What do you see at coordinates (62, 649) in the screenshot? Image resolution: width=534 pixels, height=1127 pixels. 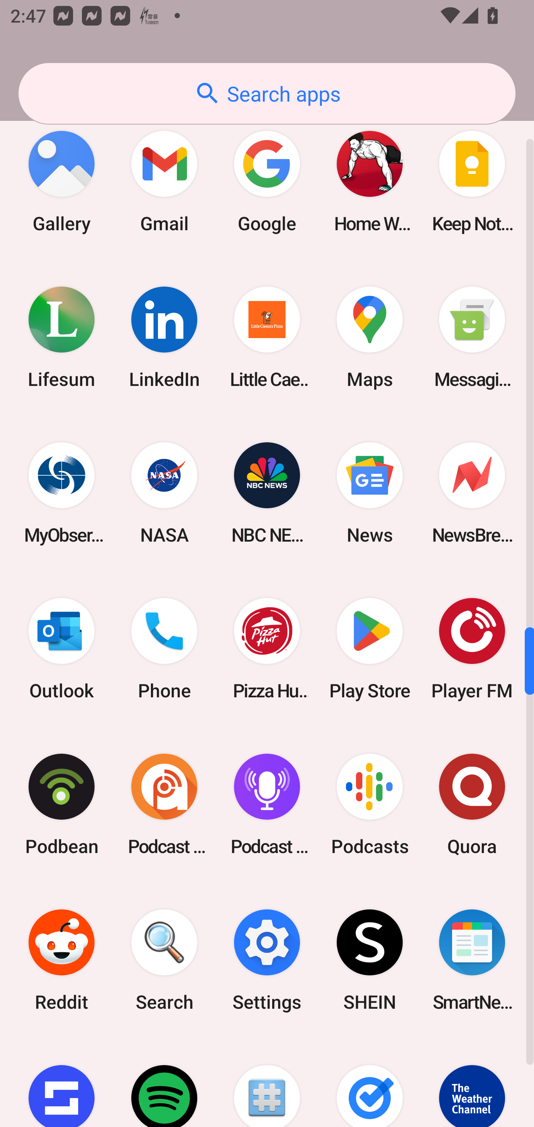 I see `Outlook` at bounding box center [62, 649].